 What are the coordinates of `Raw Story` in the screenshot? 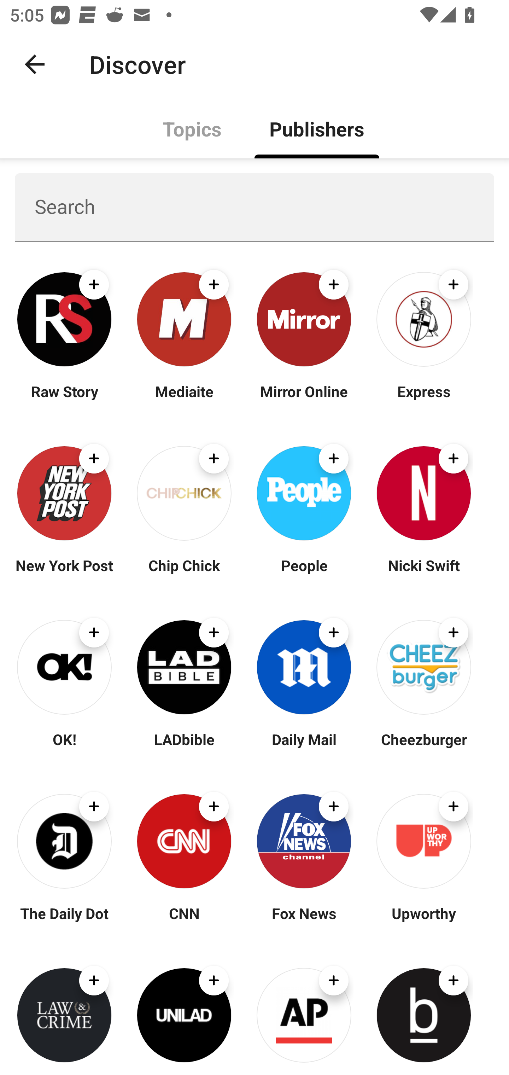 It's located at (64, 400).